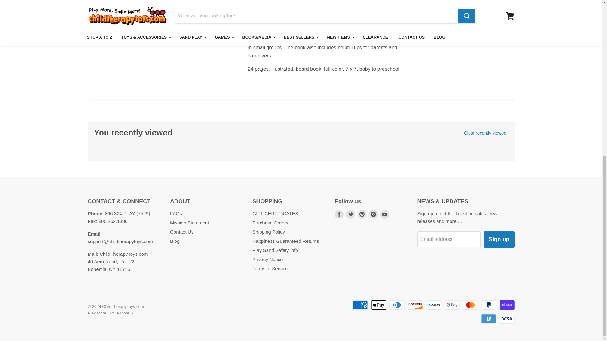 This screenshot has height=341, width=607. I want to click on Facebook, so click(339, 214).